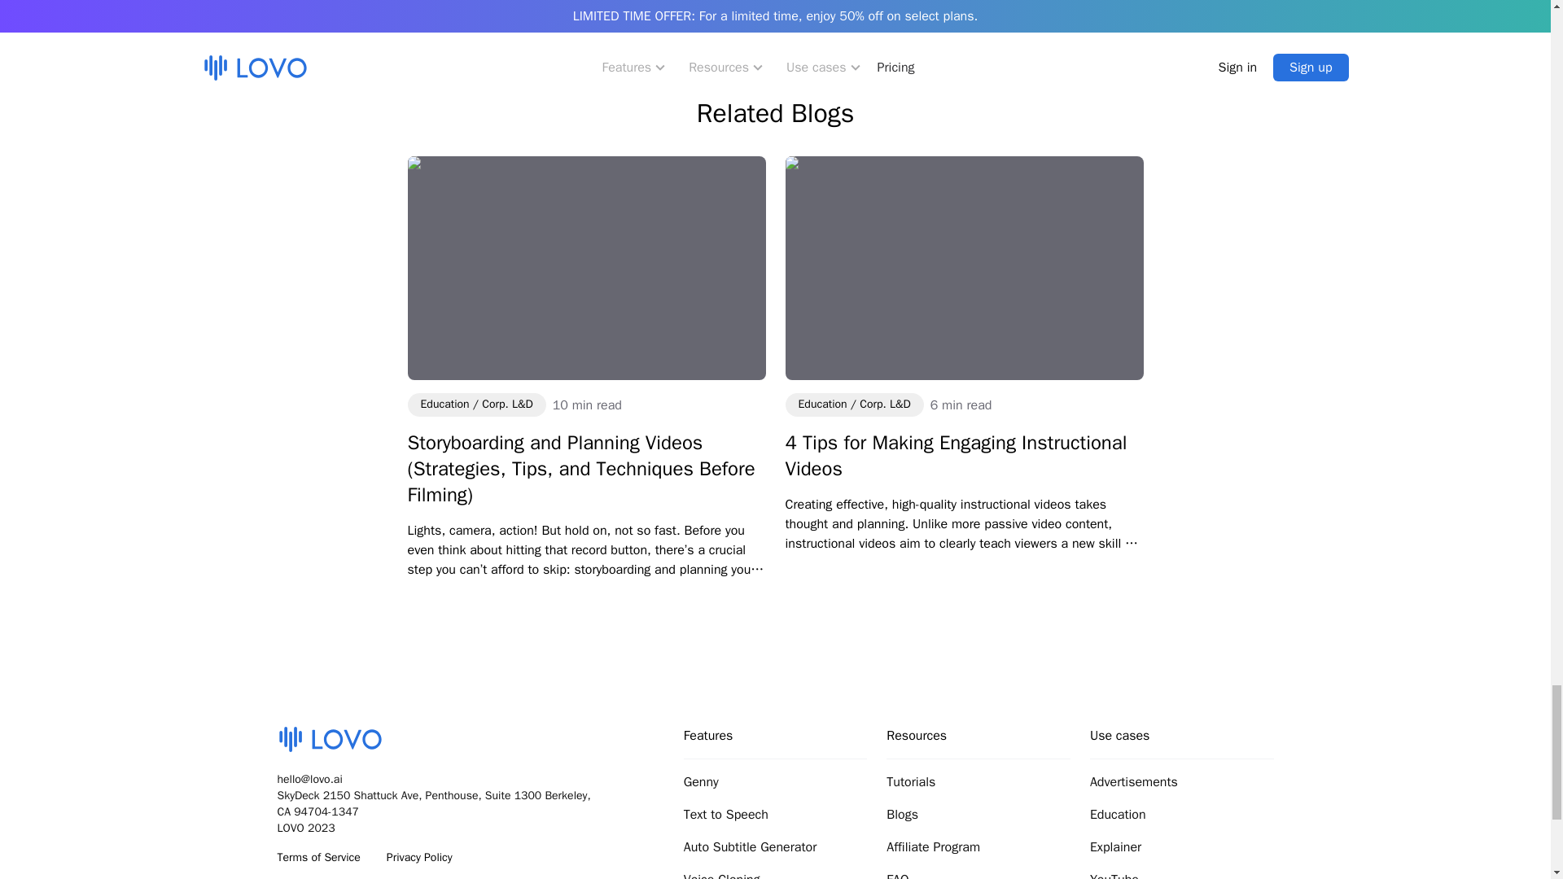  What do you see at coordinates (419, 858) in the screenshot?
I see `Privacy Policy` at bounding box center [419, 858].